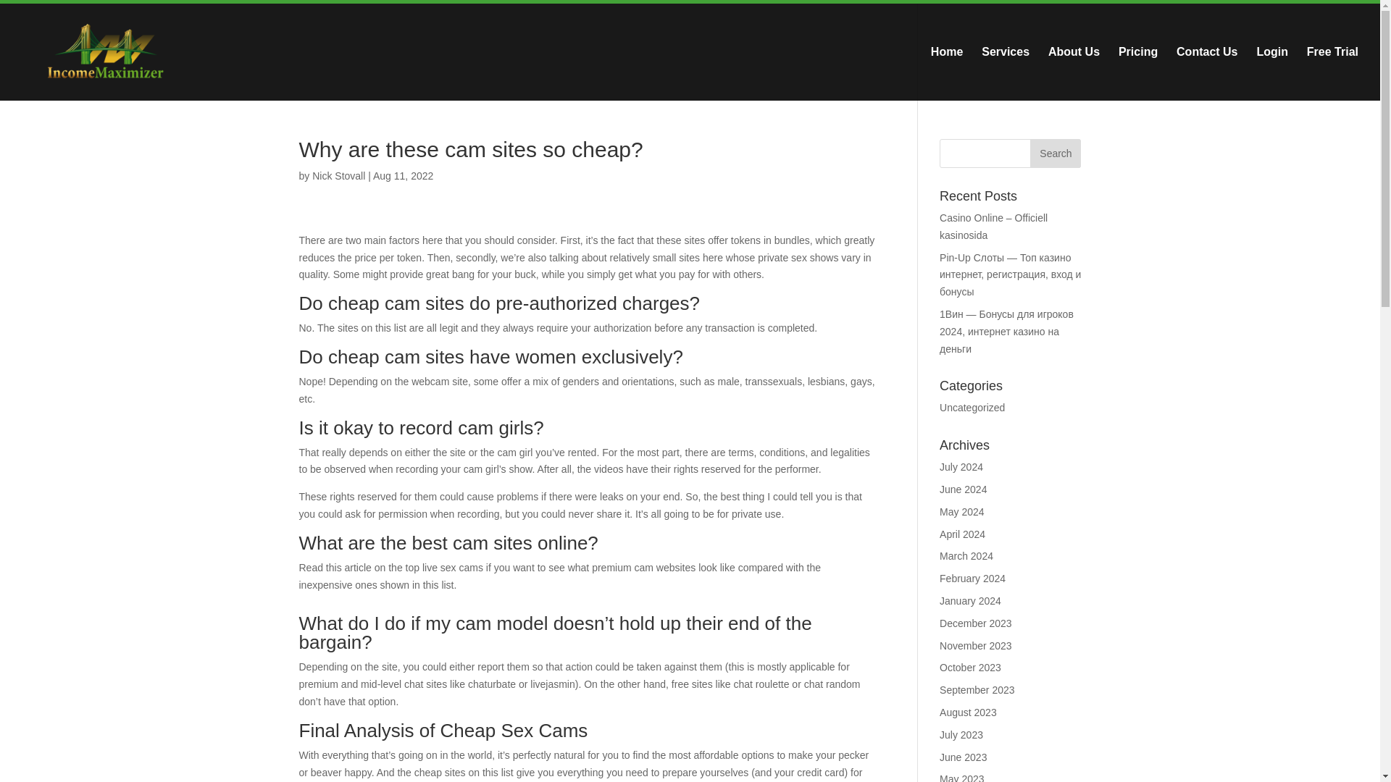 The width and height of the screenshot is (1391, 782). Describe the element at coordinates (976, 646) in the screenshot. I see `November 2023` at that location.